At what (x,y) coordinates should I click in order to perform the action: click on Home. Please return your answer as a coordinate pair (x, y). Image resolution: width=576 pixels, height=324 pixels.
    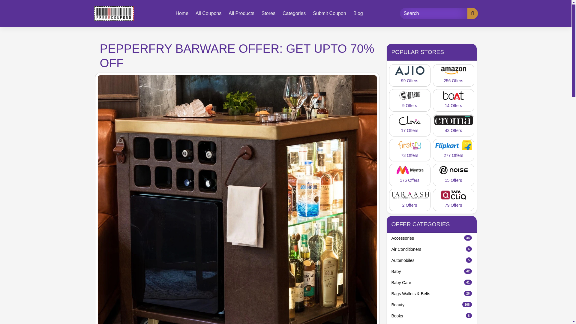
    Looking at the image, I should click on (182, 13).